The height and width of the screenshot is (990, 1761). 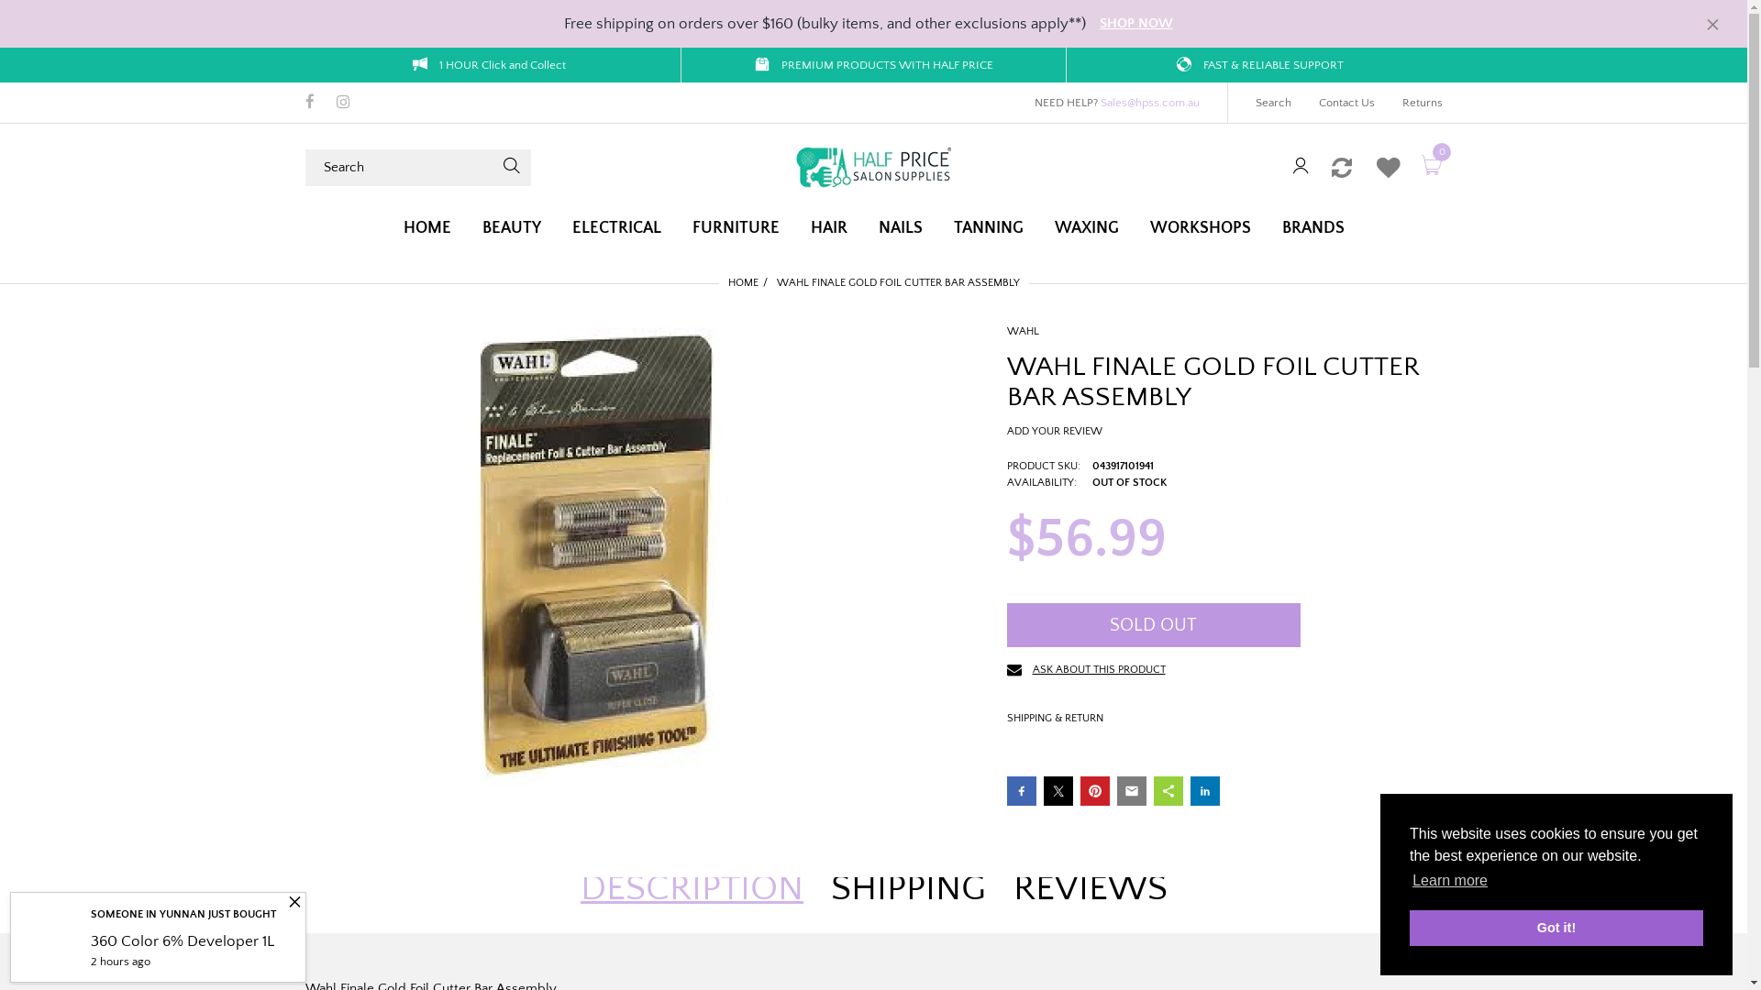 I want to click on Contact Us, so click(x=1346, y=103).